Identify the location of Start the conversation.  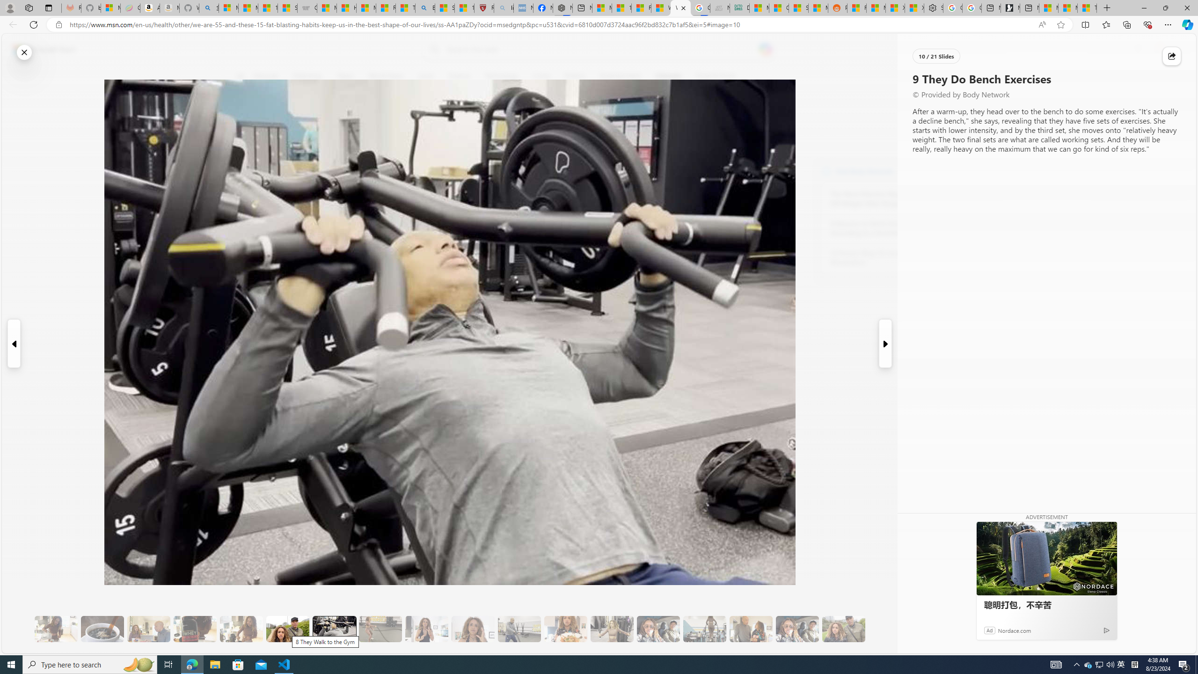
(246, 167).